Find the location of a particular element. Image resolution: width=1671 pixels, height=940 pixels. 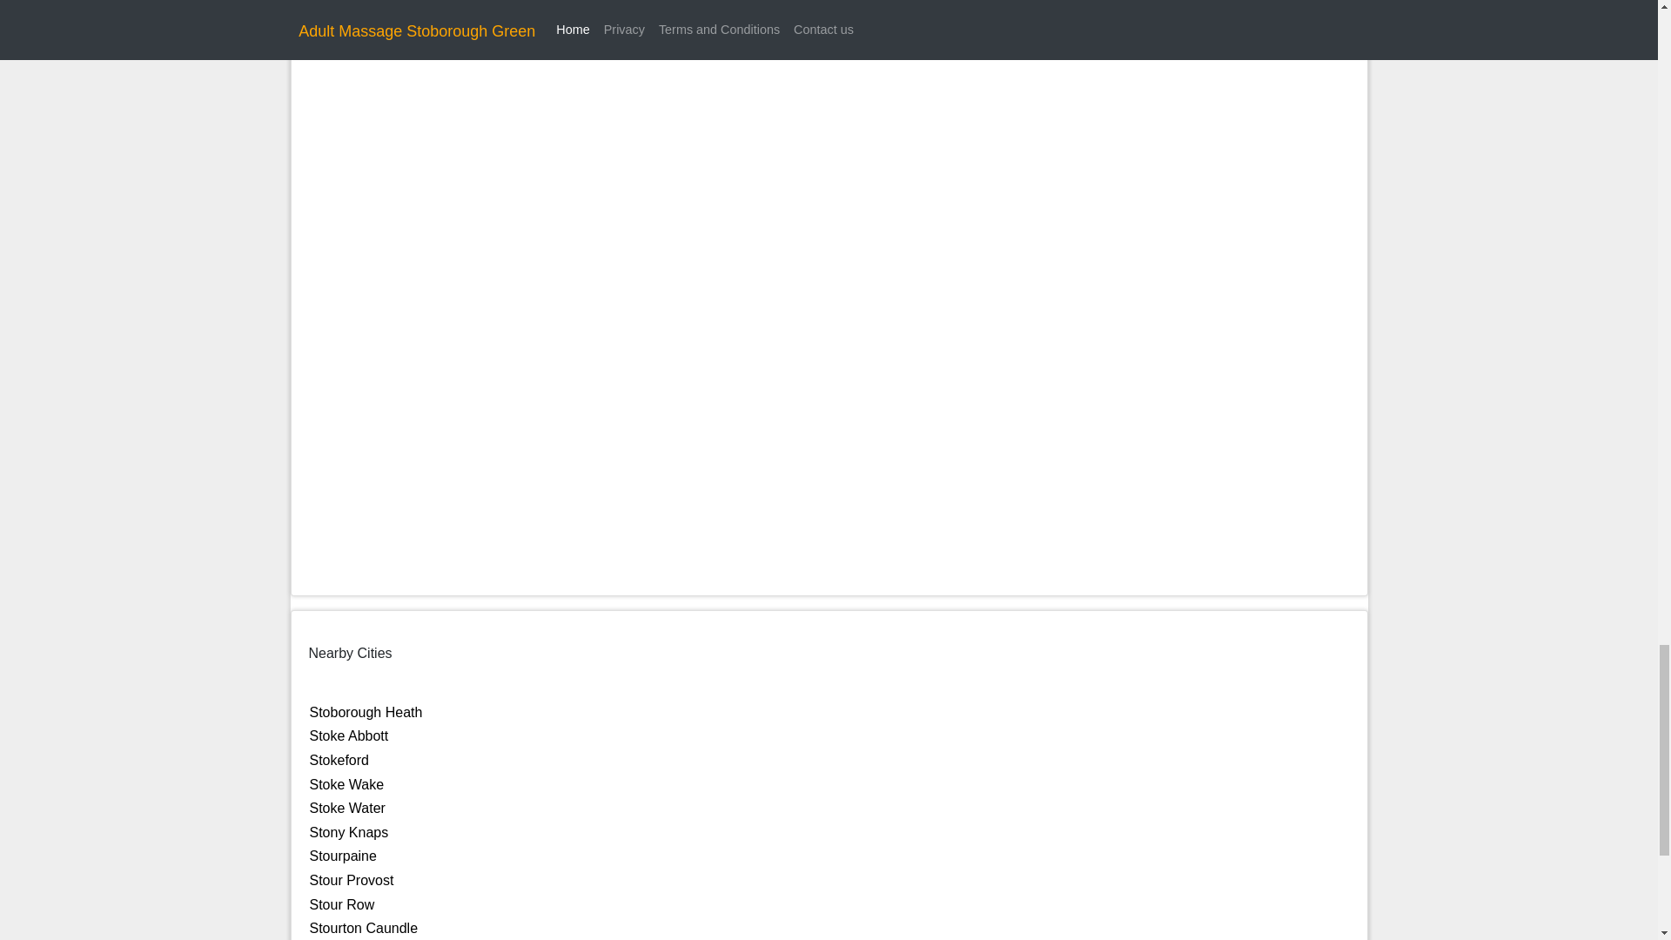

Stoke Wake is located at coordinates (346, 785).